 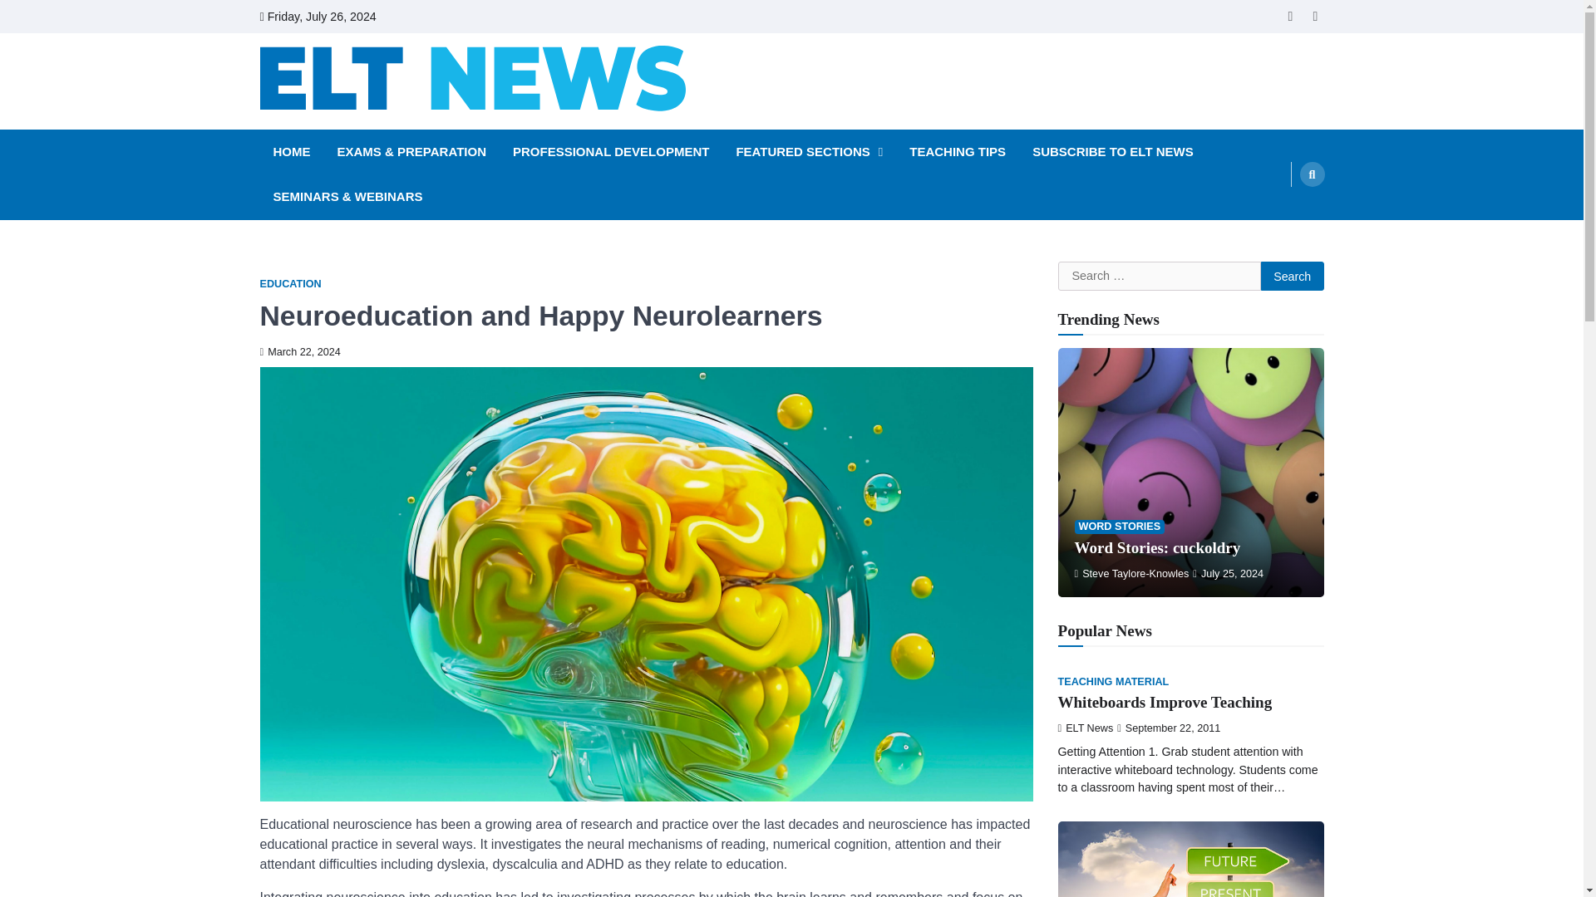 I want to click on Facebook, so click(x=1290, y=17).